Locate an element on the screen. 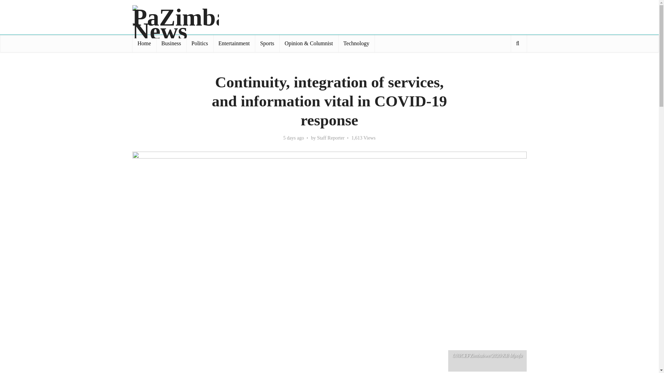 This screenshot has height=373, width=664. Entertainment is located at coordinates (234, 44).